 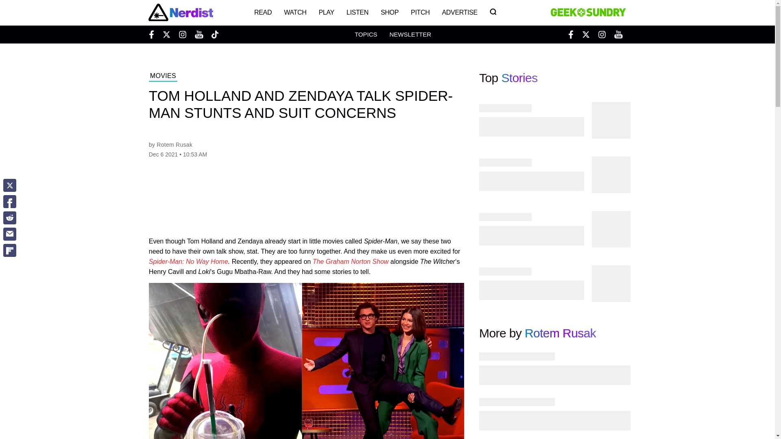 I want to click on MOVIES, so click(x=163, y=77).